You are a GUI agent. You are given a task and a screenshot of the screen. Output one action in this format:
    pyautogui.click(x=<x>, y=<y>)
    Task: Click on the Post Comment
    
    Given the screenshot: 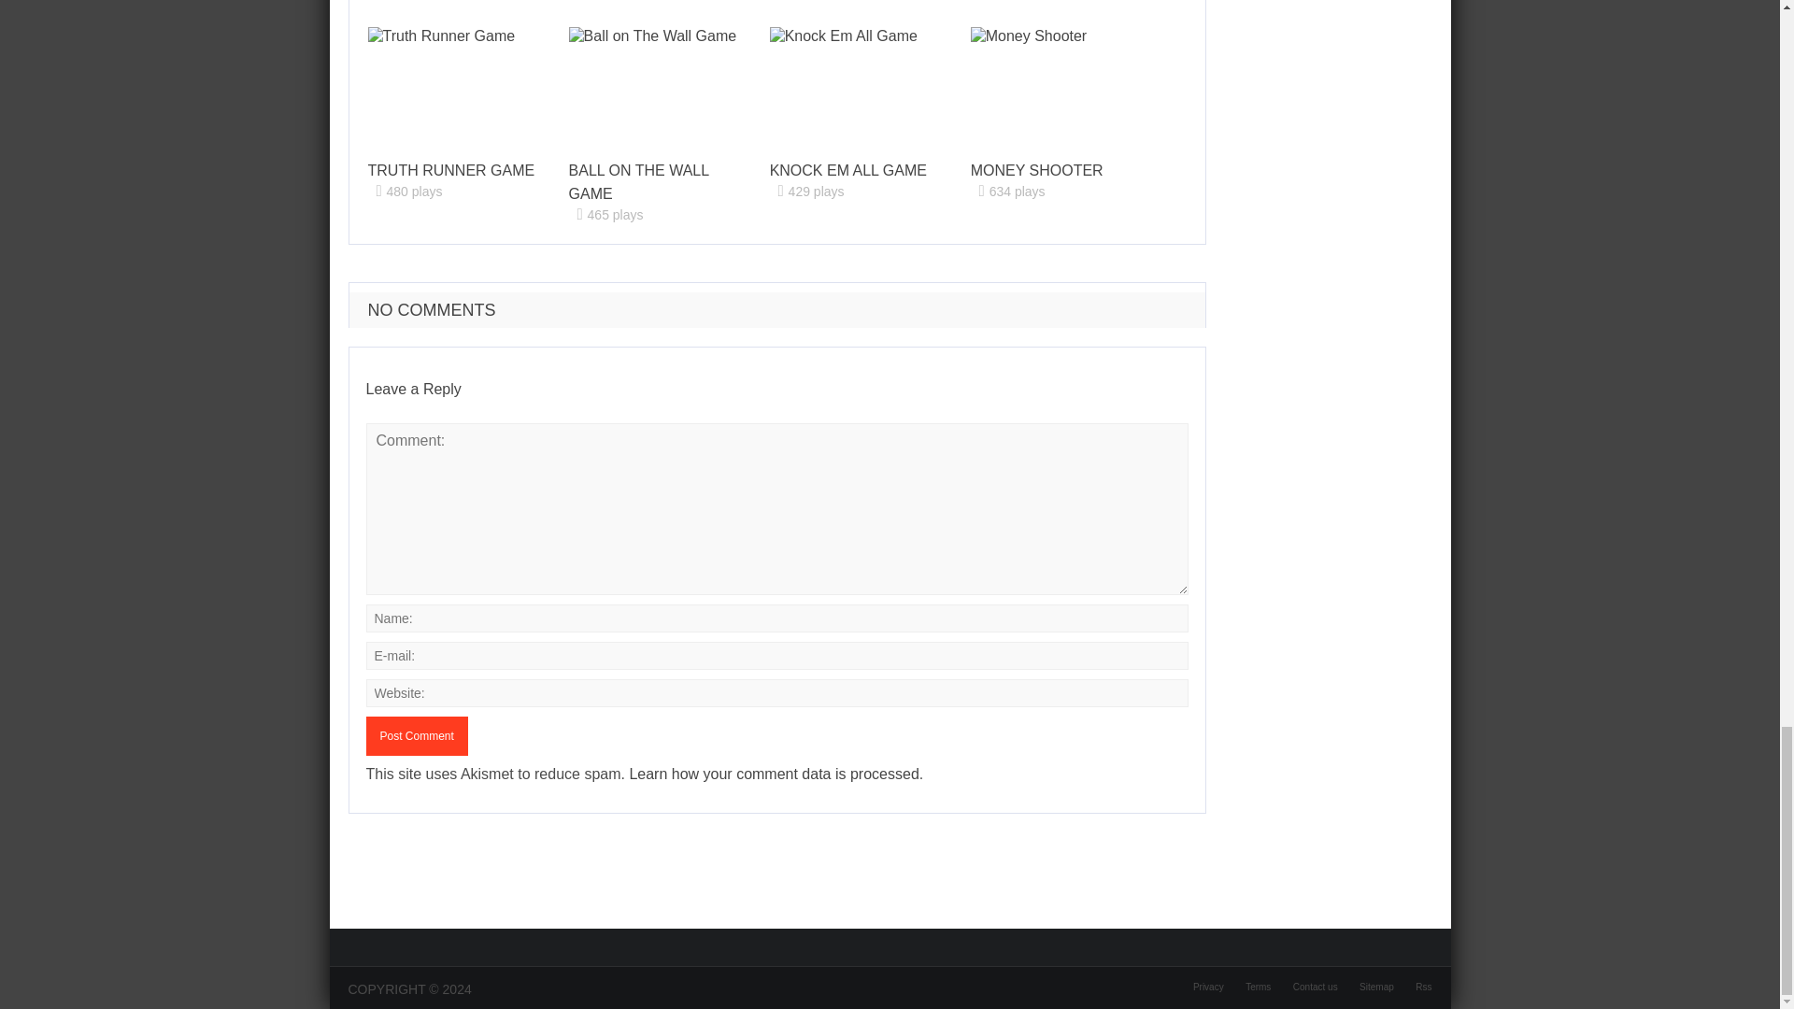 What is the action you would take?
    pyautogui.click(x=417, y=735)
    